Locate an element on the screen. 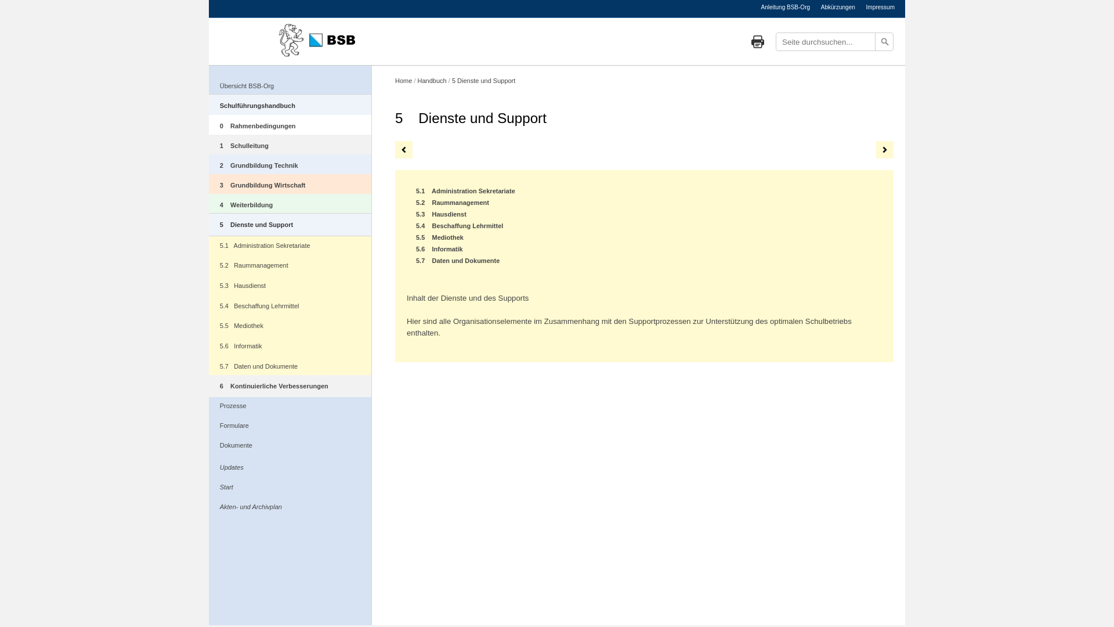 This screenshot has height=627, width=1114. 5.5    Mediothek is located at coordinates (440, 237).